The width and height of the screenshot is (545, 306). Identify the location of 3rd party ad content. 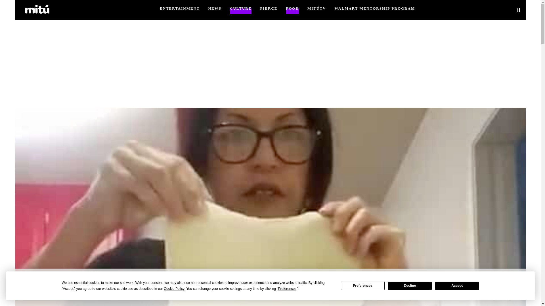
(270, 287).